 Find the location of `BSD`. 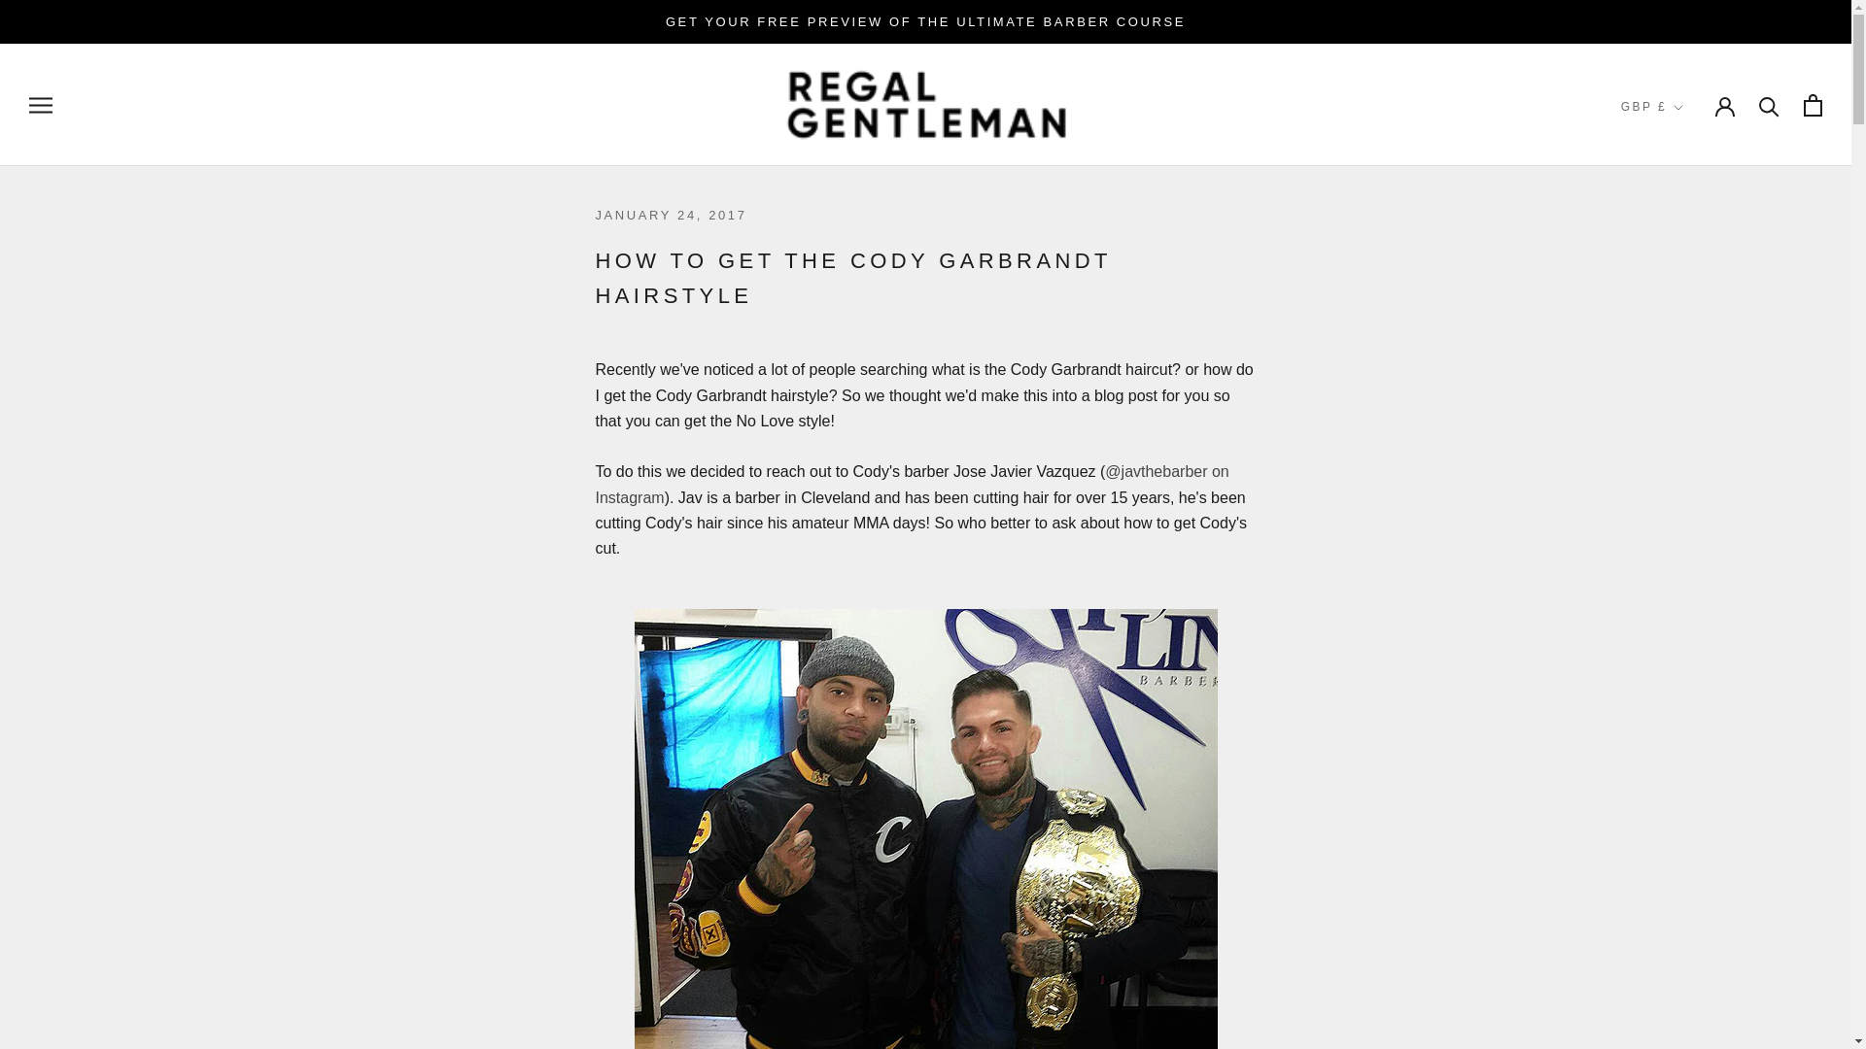

BSD is located at coordinates (1688, 585).